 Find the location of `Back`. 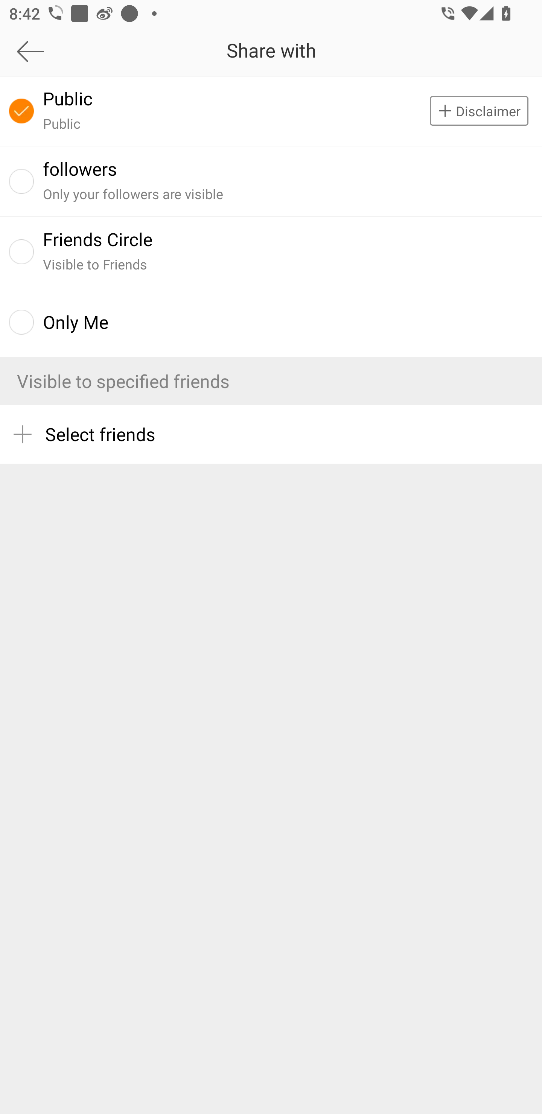

Back is located at coordinates (72, 51).